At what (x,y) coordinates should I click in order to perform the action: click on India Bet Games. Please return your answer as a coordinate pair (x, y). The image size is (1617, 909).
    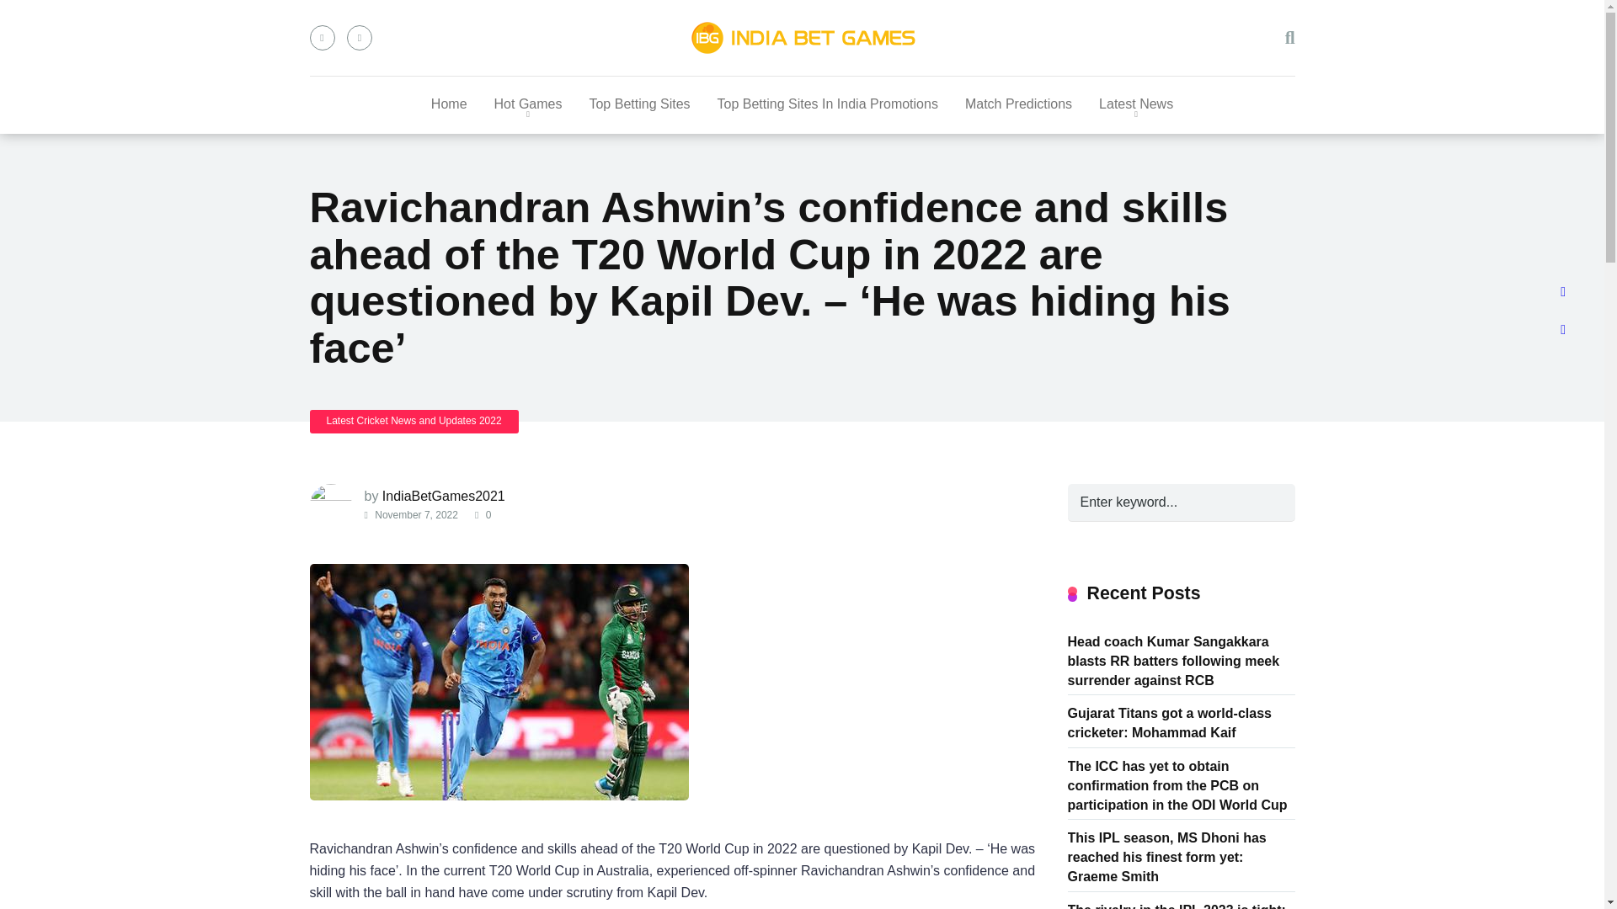
    Looking at the image, I should click on (802, 37).